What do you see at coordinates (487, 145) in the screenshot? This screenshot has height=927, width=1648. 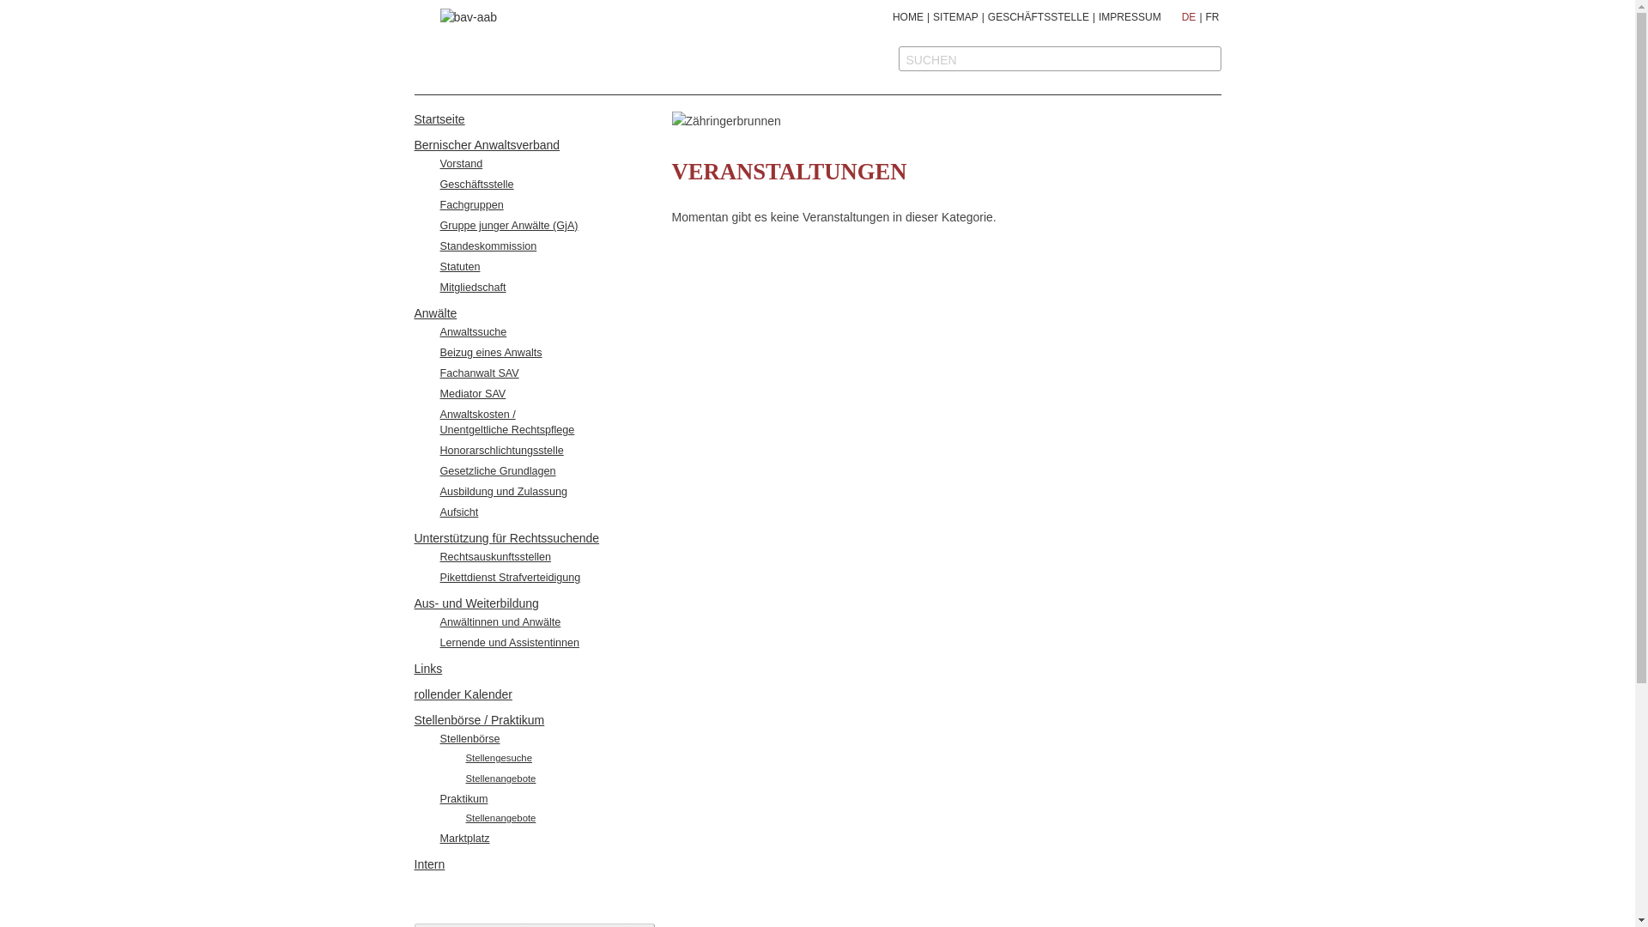 I see `Bernischer Anwaltsverband` at bounding box center [487, 145].